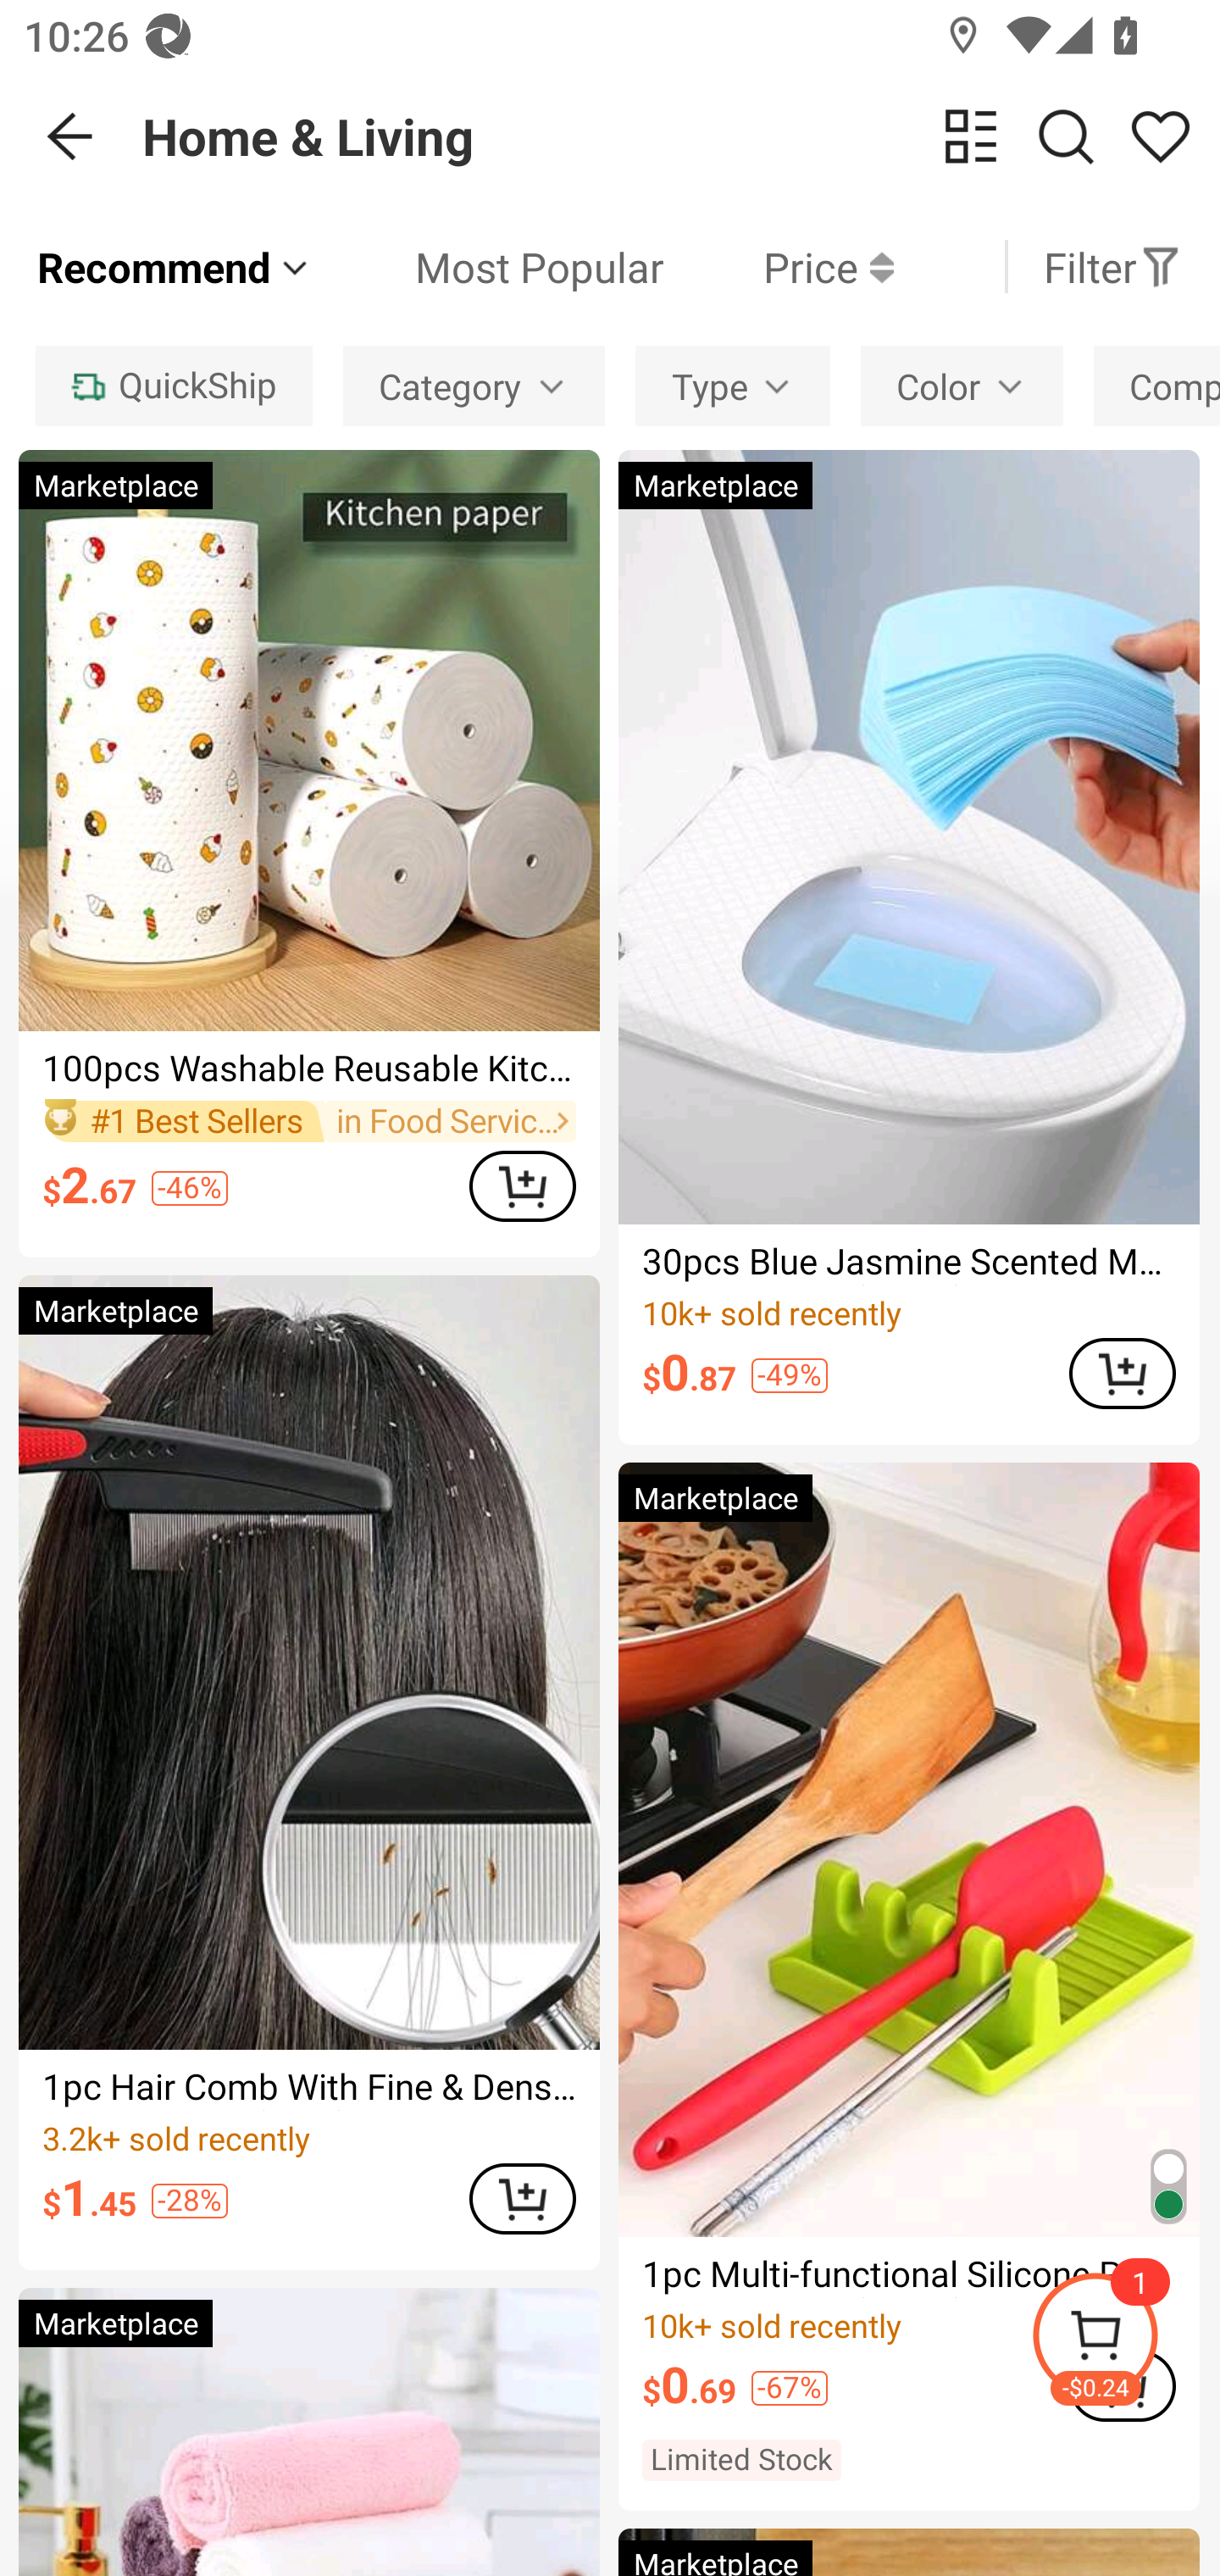 The width and height of the screenshot is (1220, 2576). I want to click on Category, so click(474, 385).